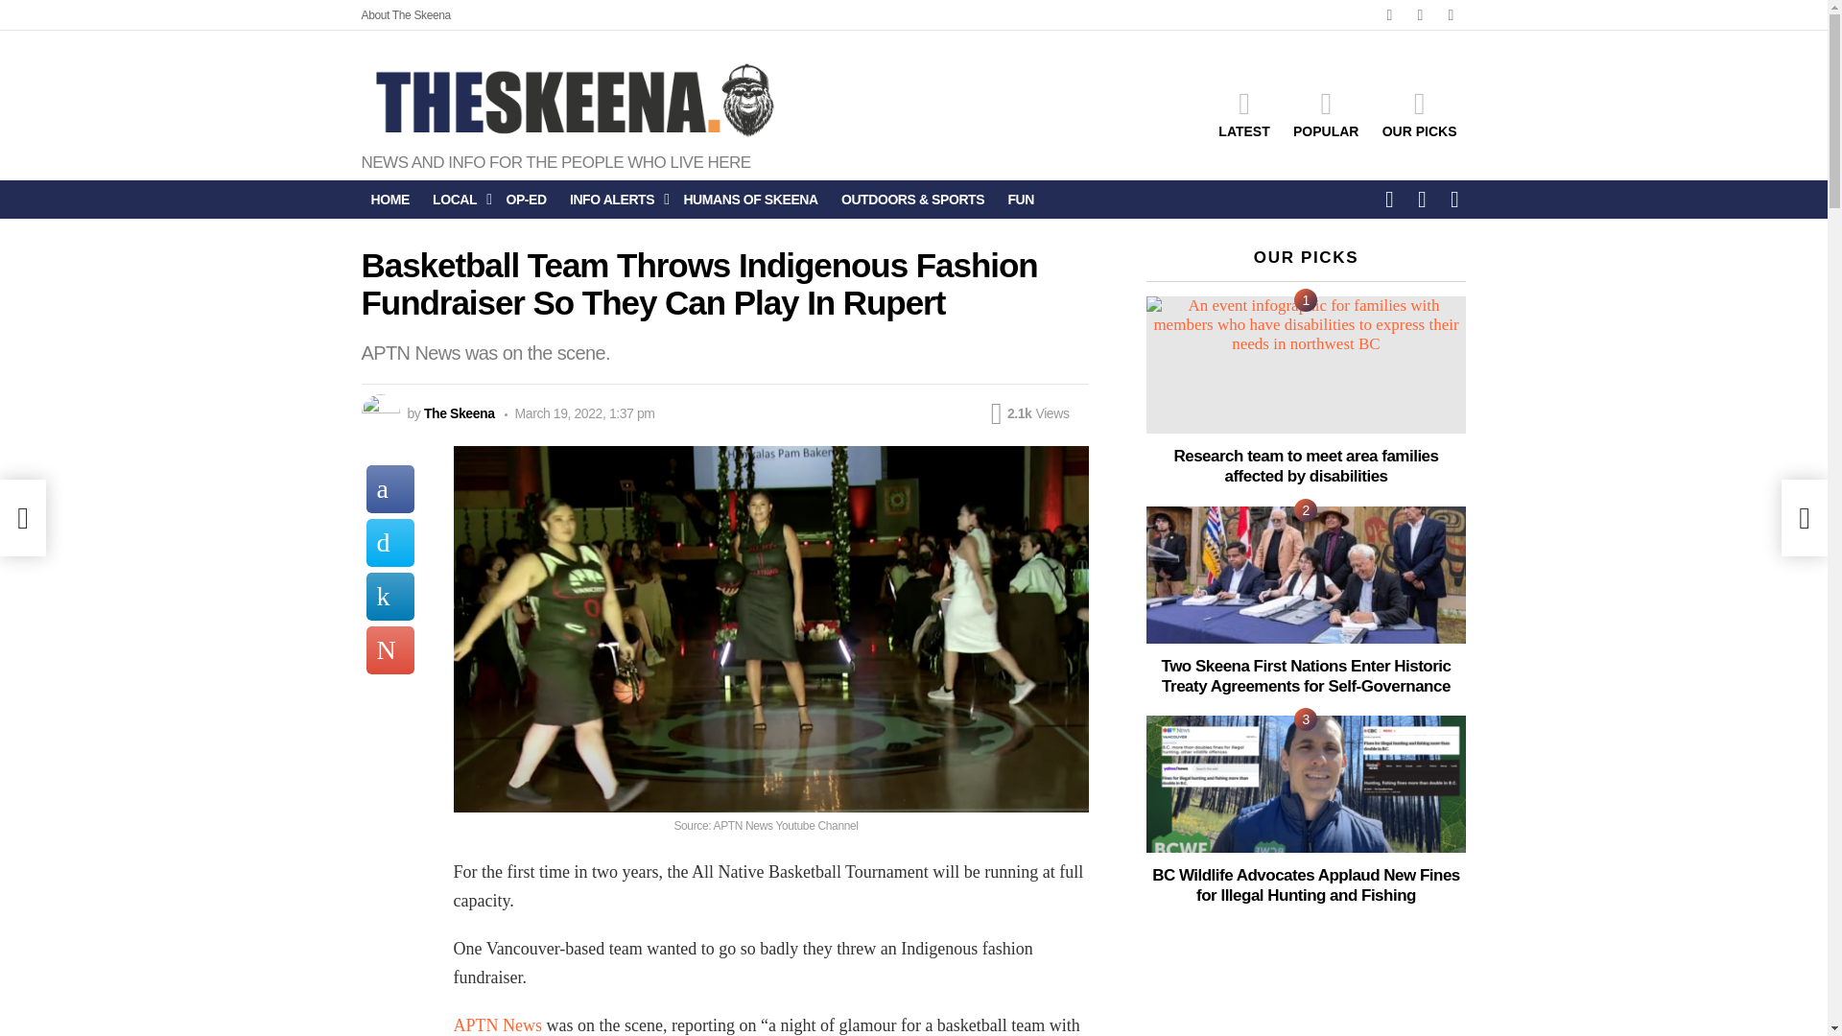 This screenshot has width=1842, height=1036. I want to click on LOCAL, so click(457, 200).